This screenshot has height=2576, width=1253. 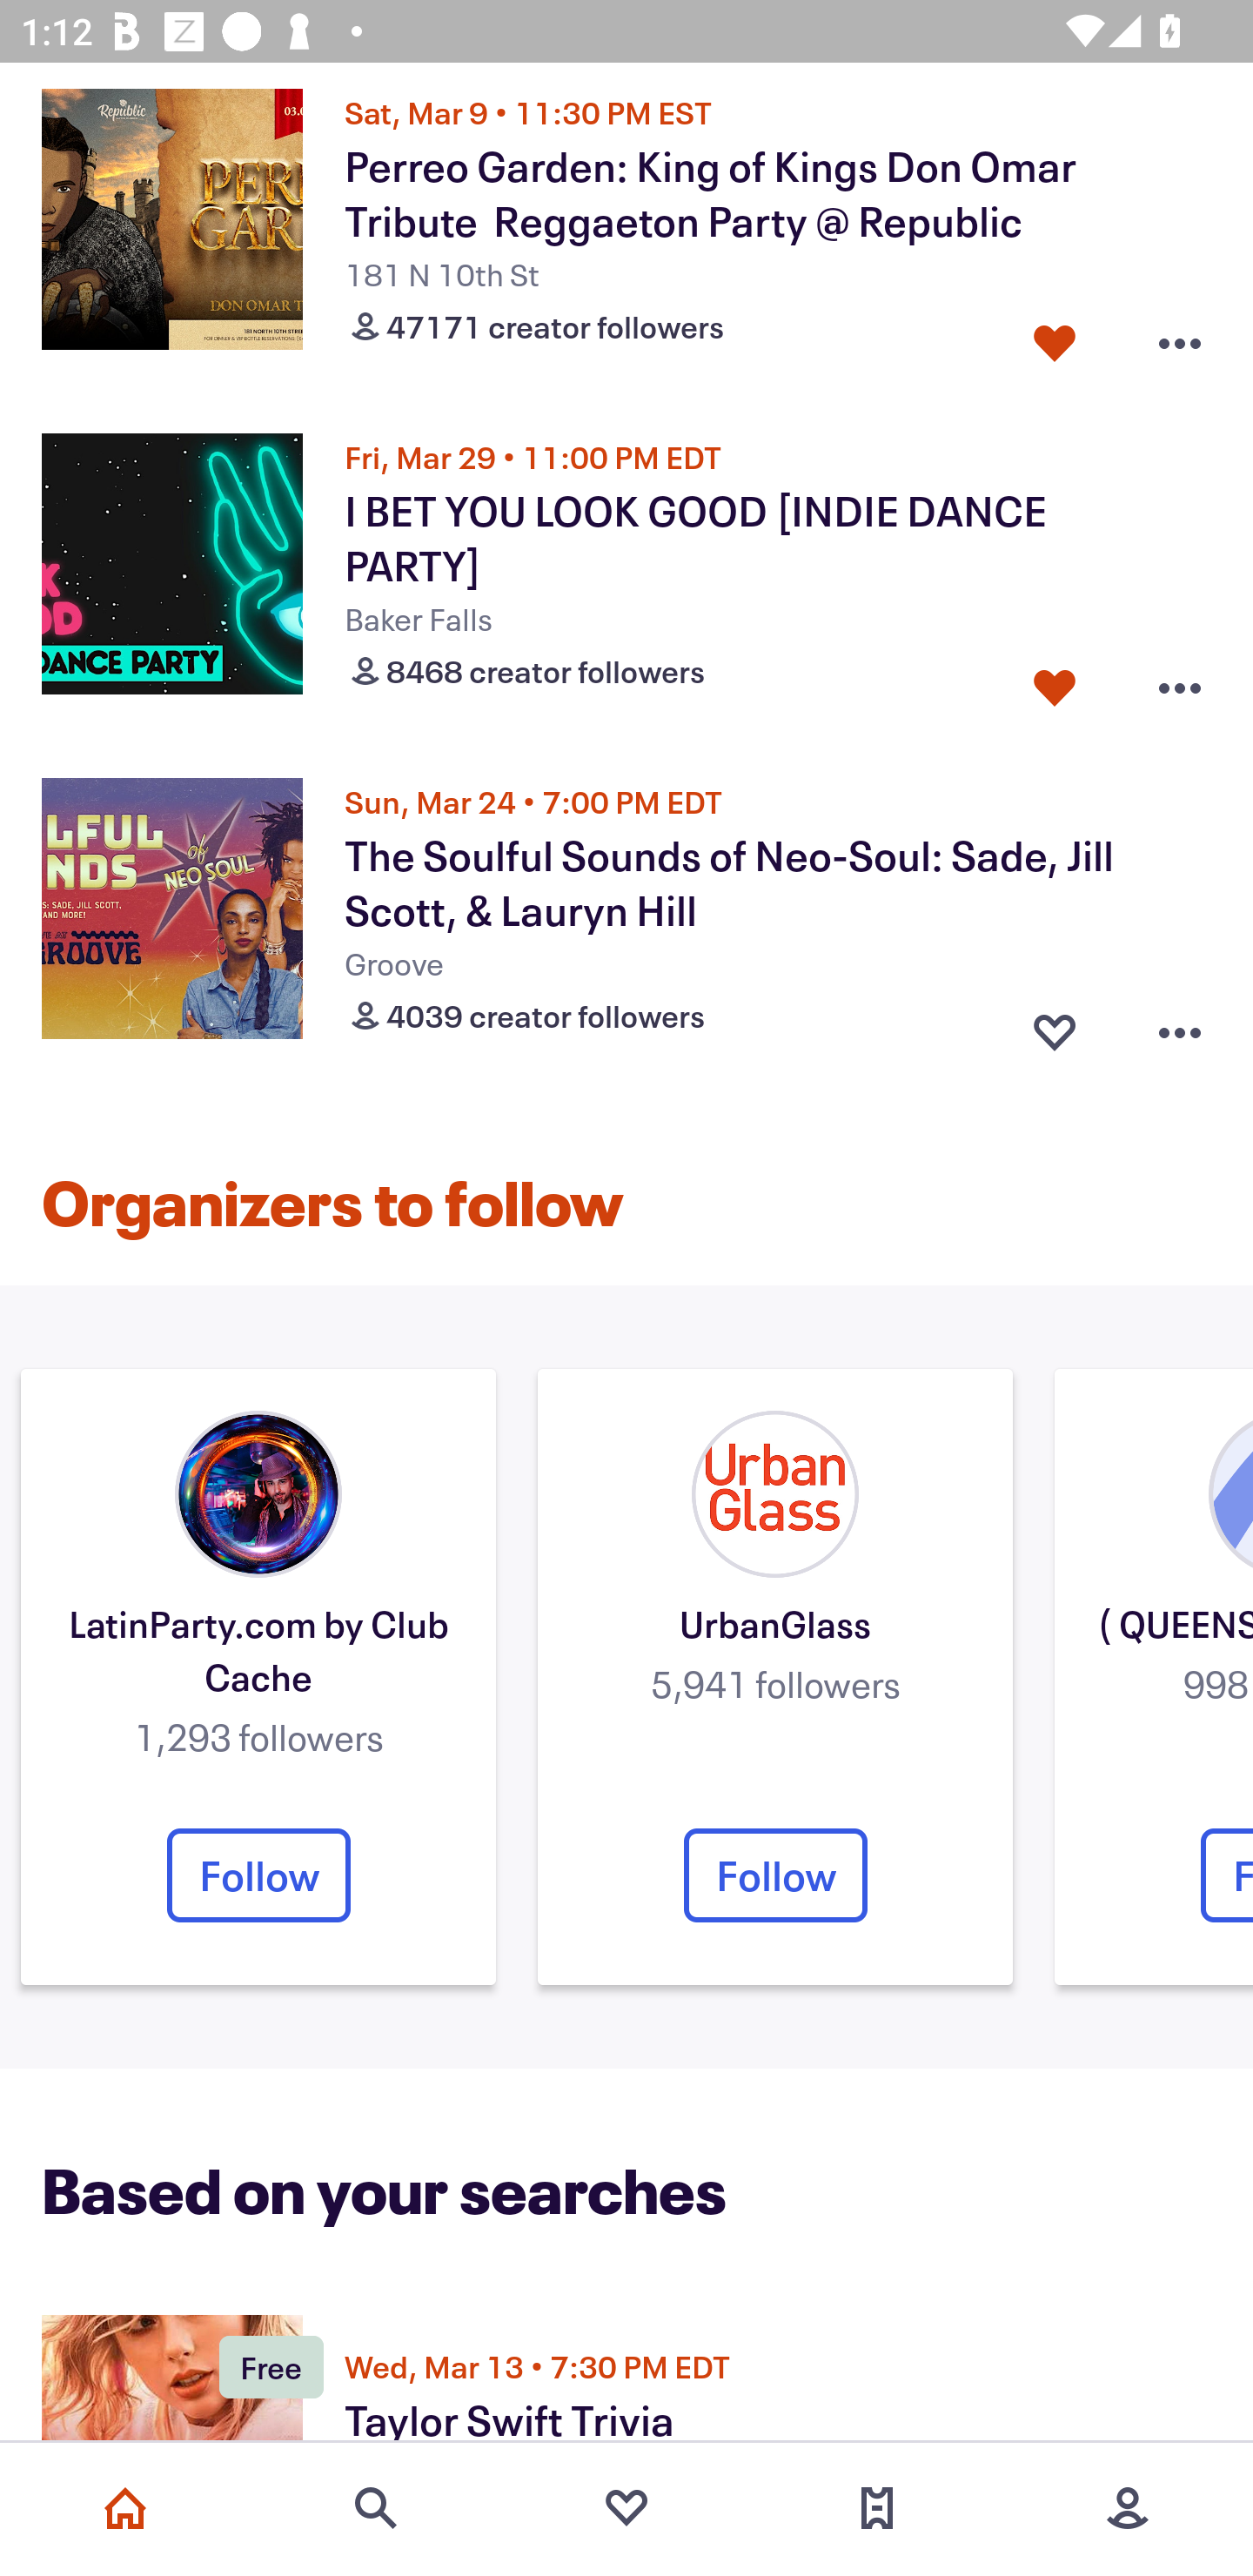 I want to click on Home, so click(x=125, y=2508).